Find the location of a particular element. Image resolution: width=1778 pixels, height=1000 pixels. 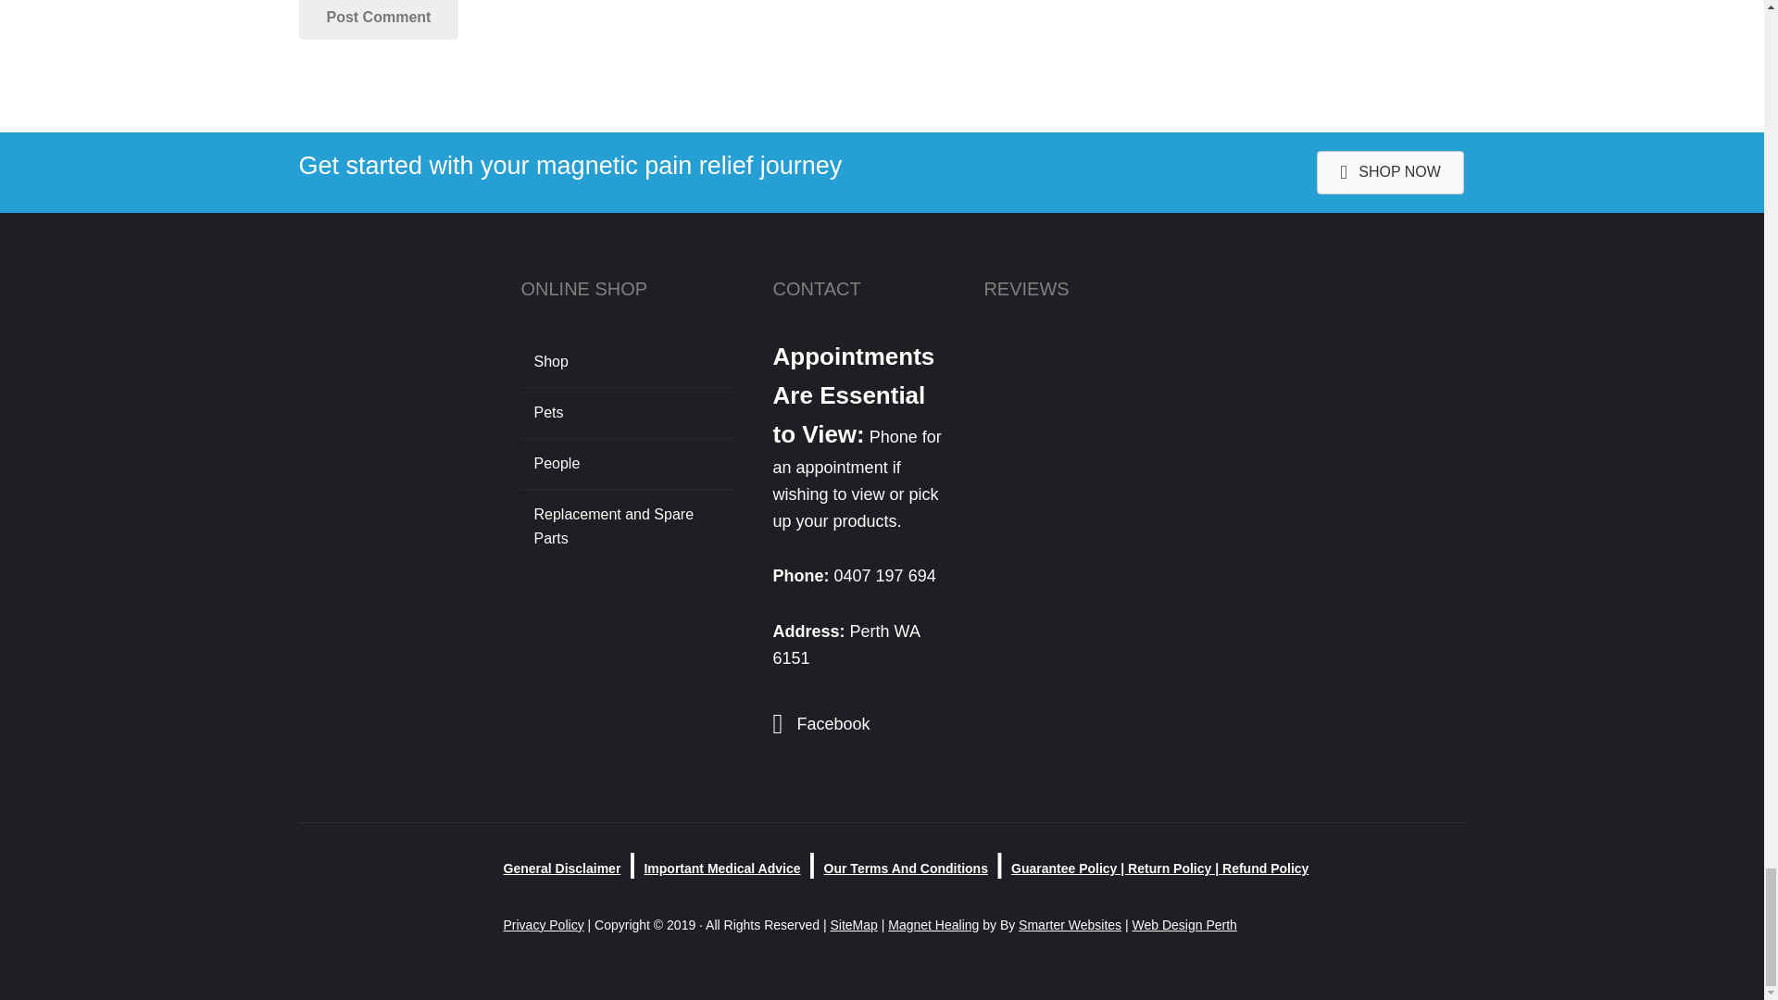

Shop is located at coordinates (628, 361).